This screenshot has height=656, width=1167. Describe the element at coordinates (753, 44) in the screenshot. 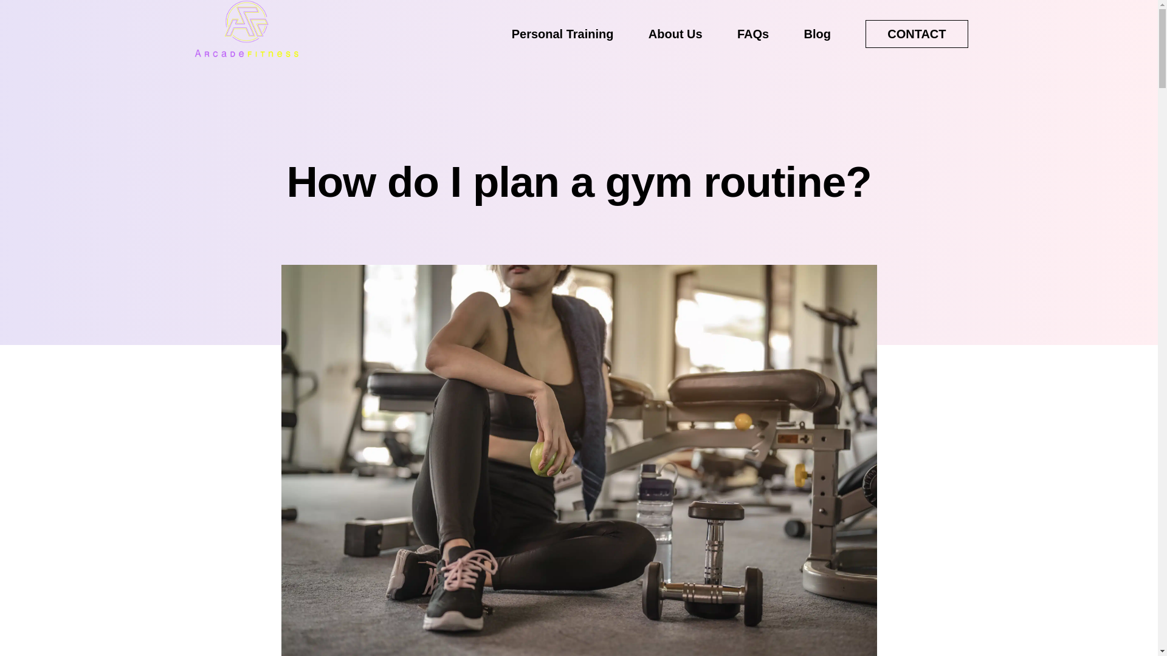

I see `FAQs` at that location.